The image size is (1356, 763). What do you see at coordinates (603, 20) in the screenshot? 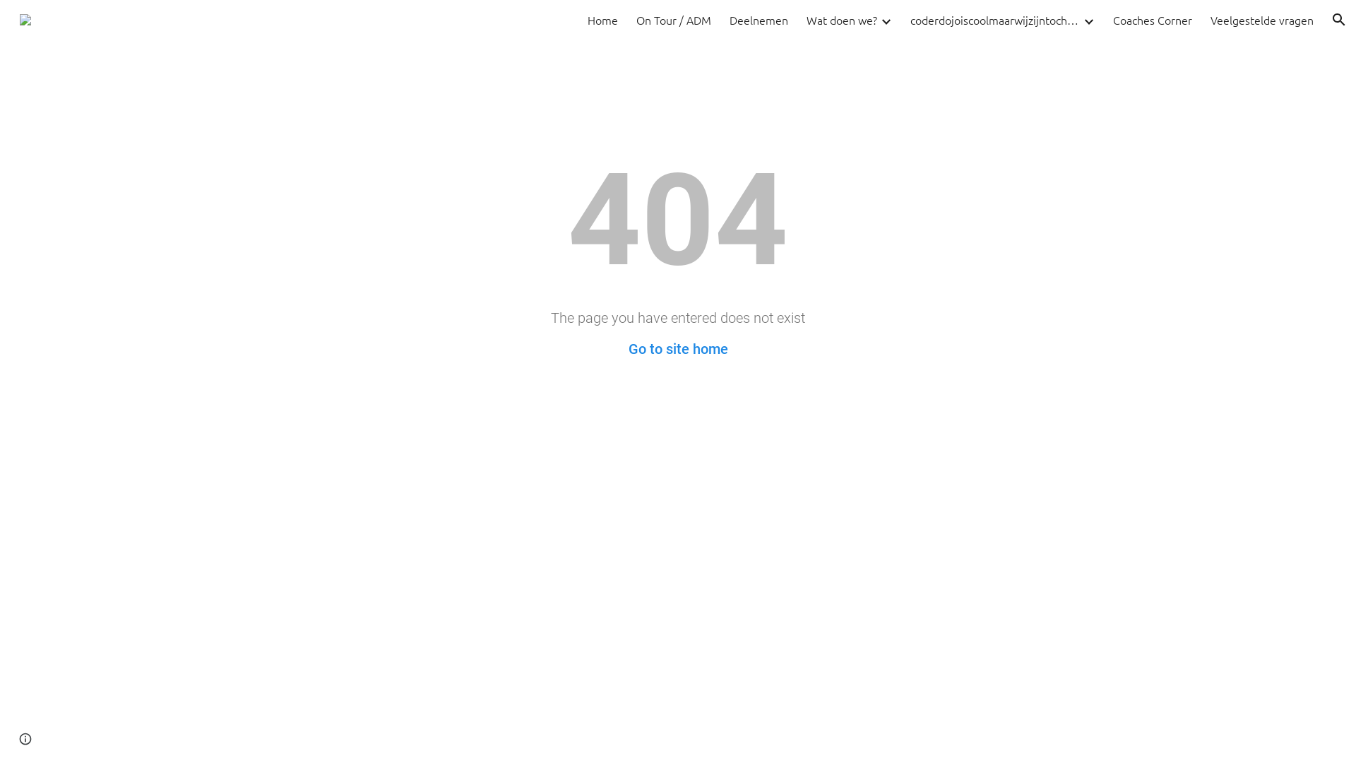
I see `Home` at bounding box center [603, 20].